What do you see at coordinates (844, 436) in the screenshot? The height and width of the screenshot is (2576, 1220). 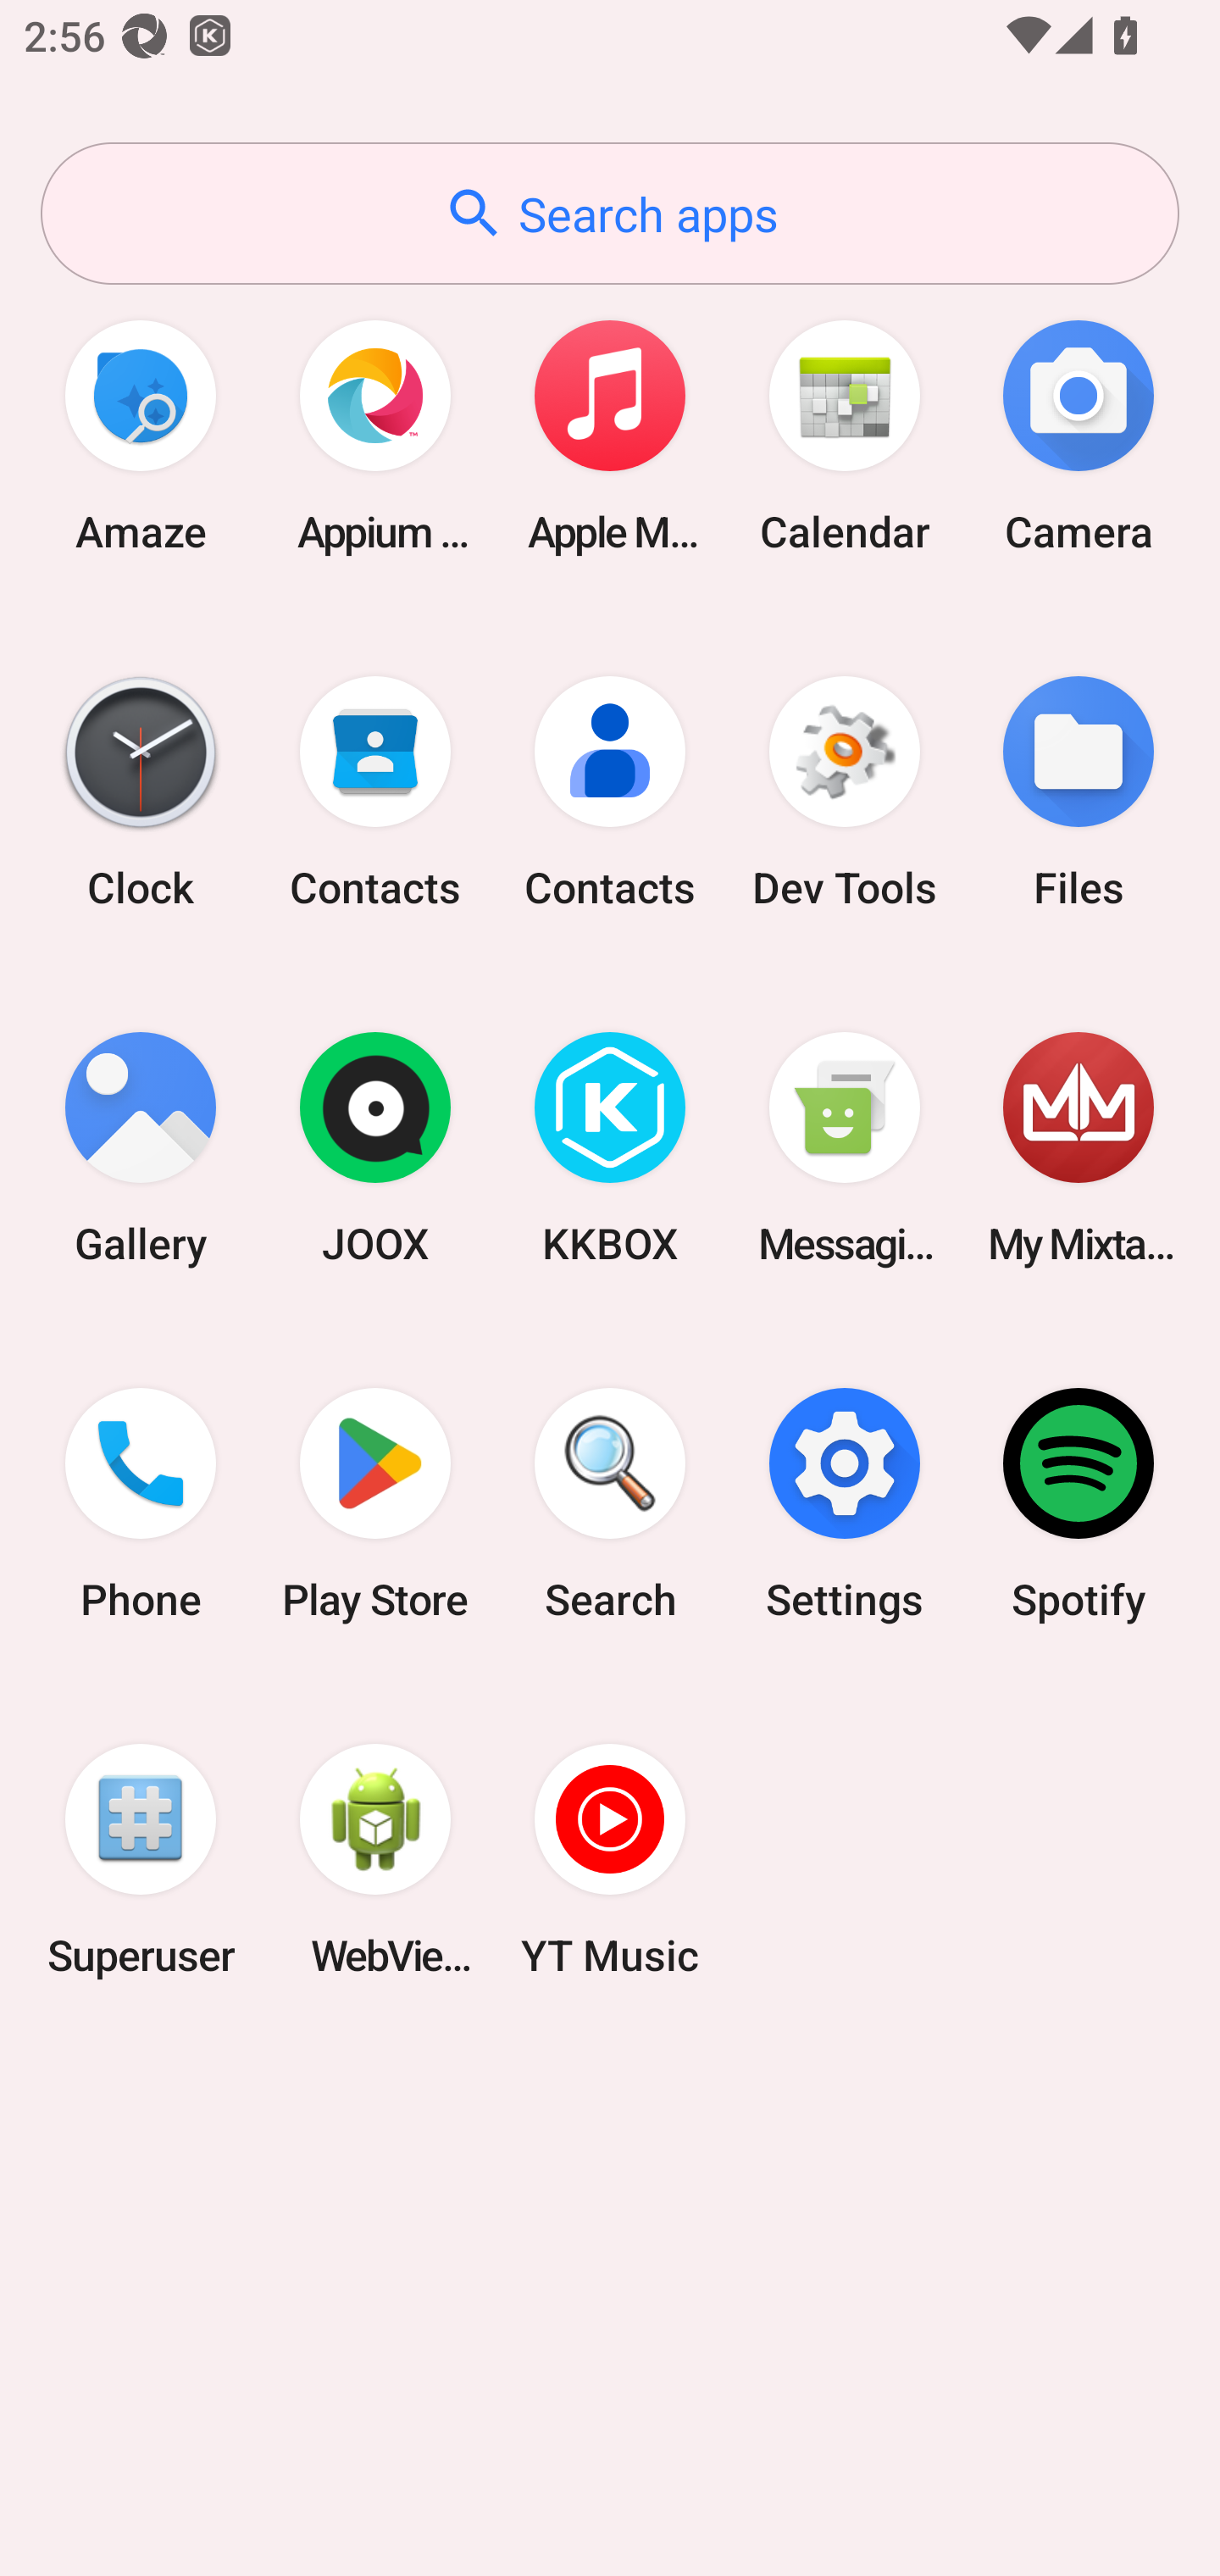 I see `Calendar` at bounding box center [844, 436].